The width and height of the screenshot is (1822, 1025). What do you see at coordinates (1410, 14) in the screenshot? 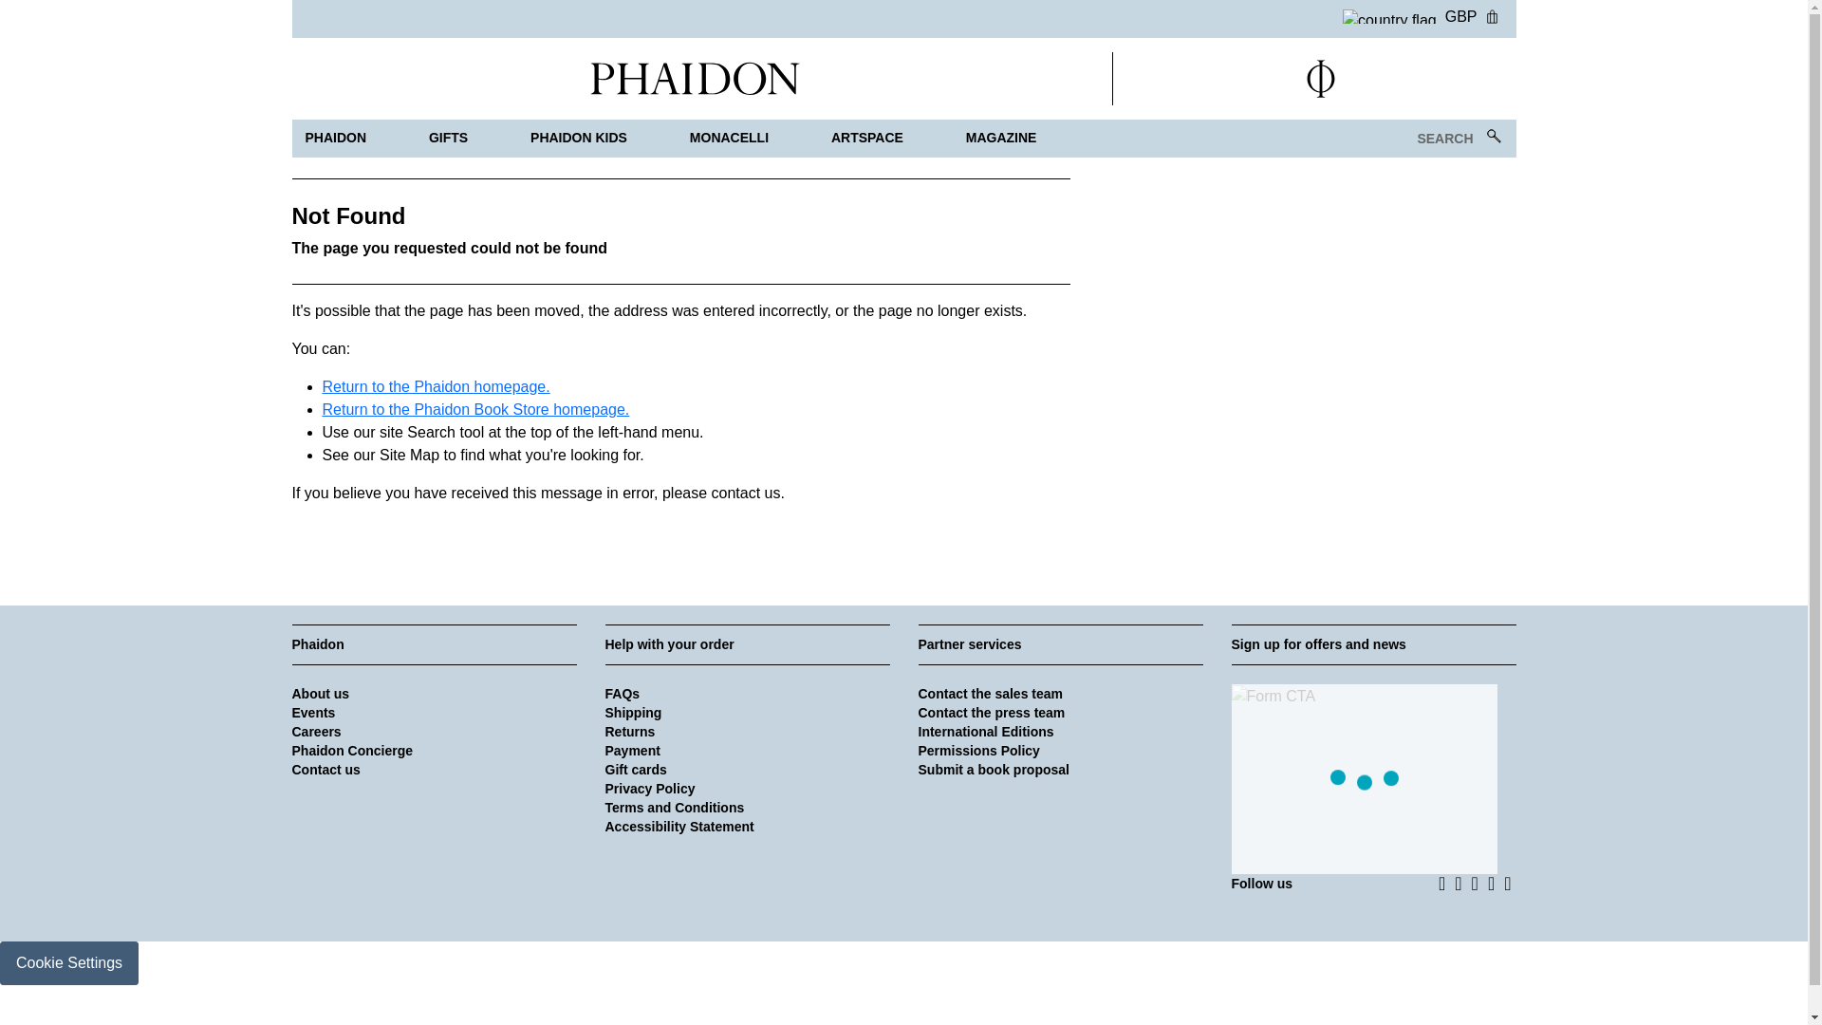
I see `GBP` at bounding box center [1410, 14].